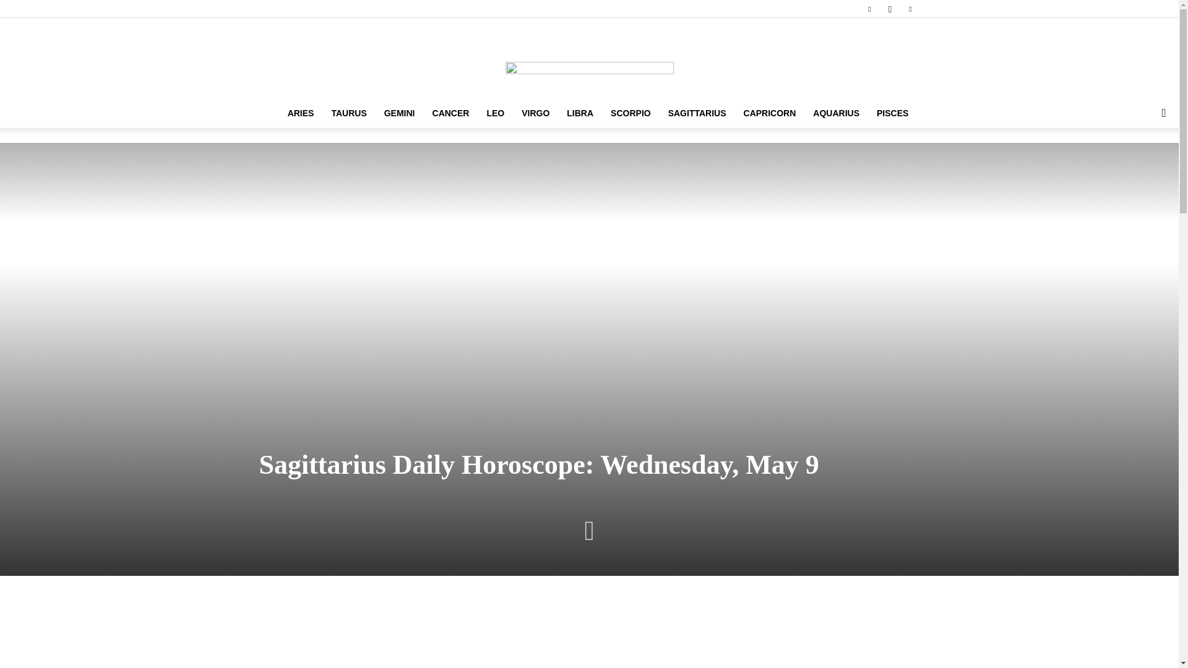 Image resolution: width=1188 pixels, height=668 pixels. I want to click on Instagram, so click(890, 9).